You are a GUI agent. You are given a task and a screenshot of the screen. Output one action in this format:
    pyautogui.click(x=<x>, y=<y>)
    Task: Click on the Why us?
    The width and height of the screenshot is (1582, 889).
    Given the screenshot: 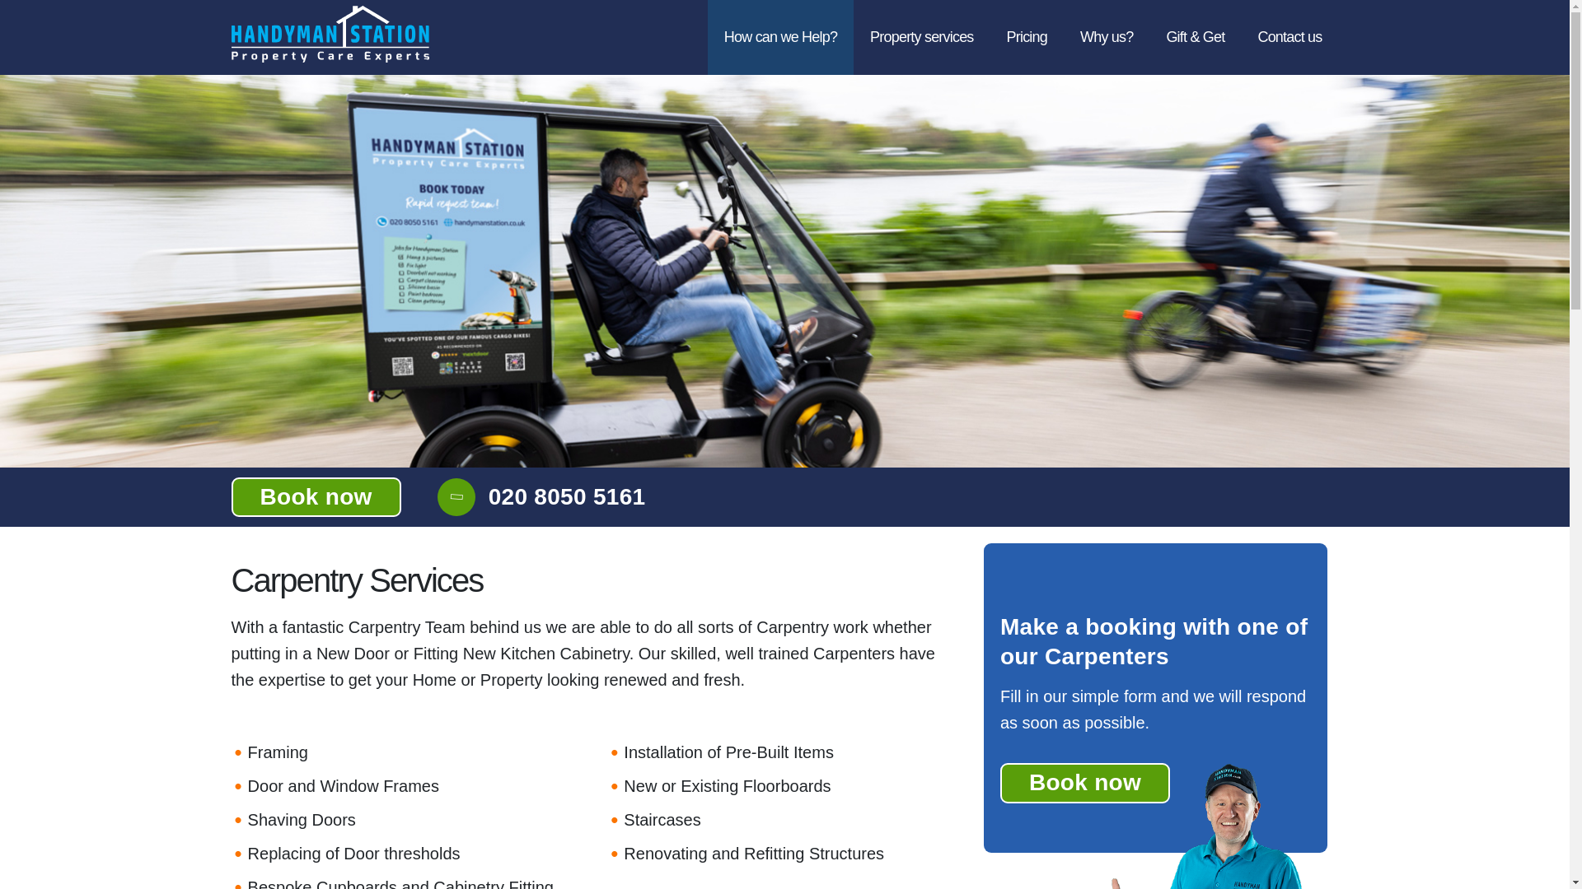 What is the action you would take?
    pyautogui.click(x=1106, y=37)
    